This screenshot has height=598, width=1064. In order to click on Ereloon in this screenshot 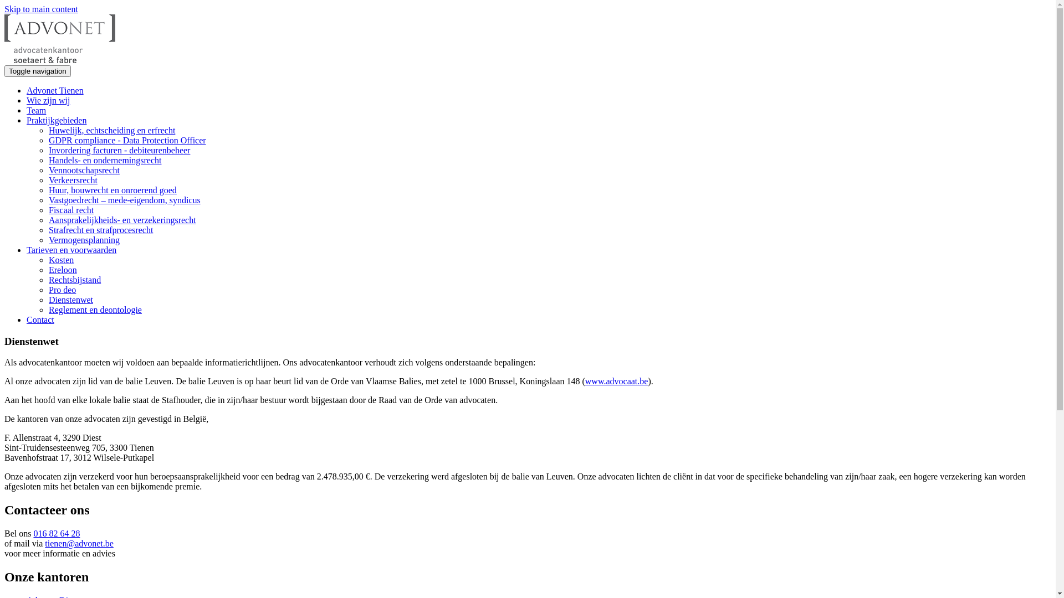, I will do `click(63, 270)`.